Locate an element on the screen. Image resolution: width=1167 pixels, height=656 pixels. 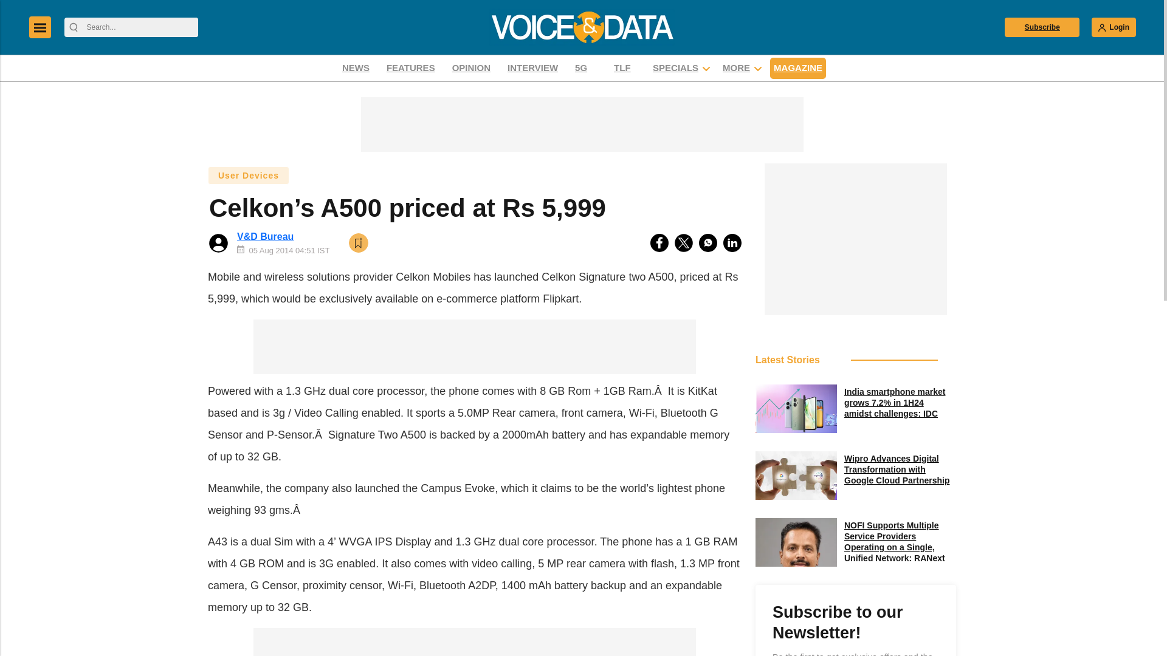
3rd party ad content is located at coordinates (855, 239).